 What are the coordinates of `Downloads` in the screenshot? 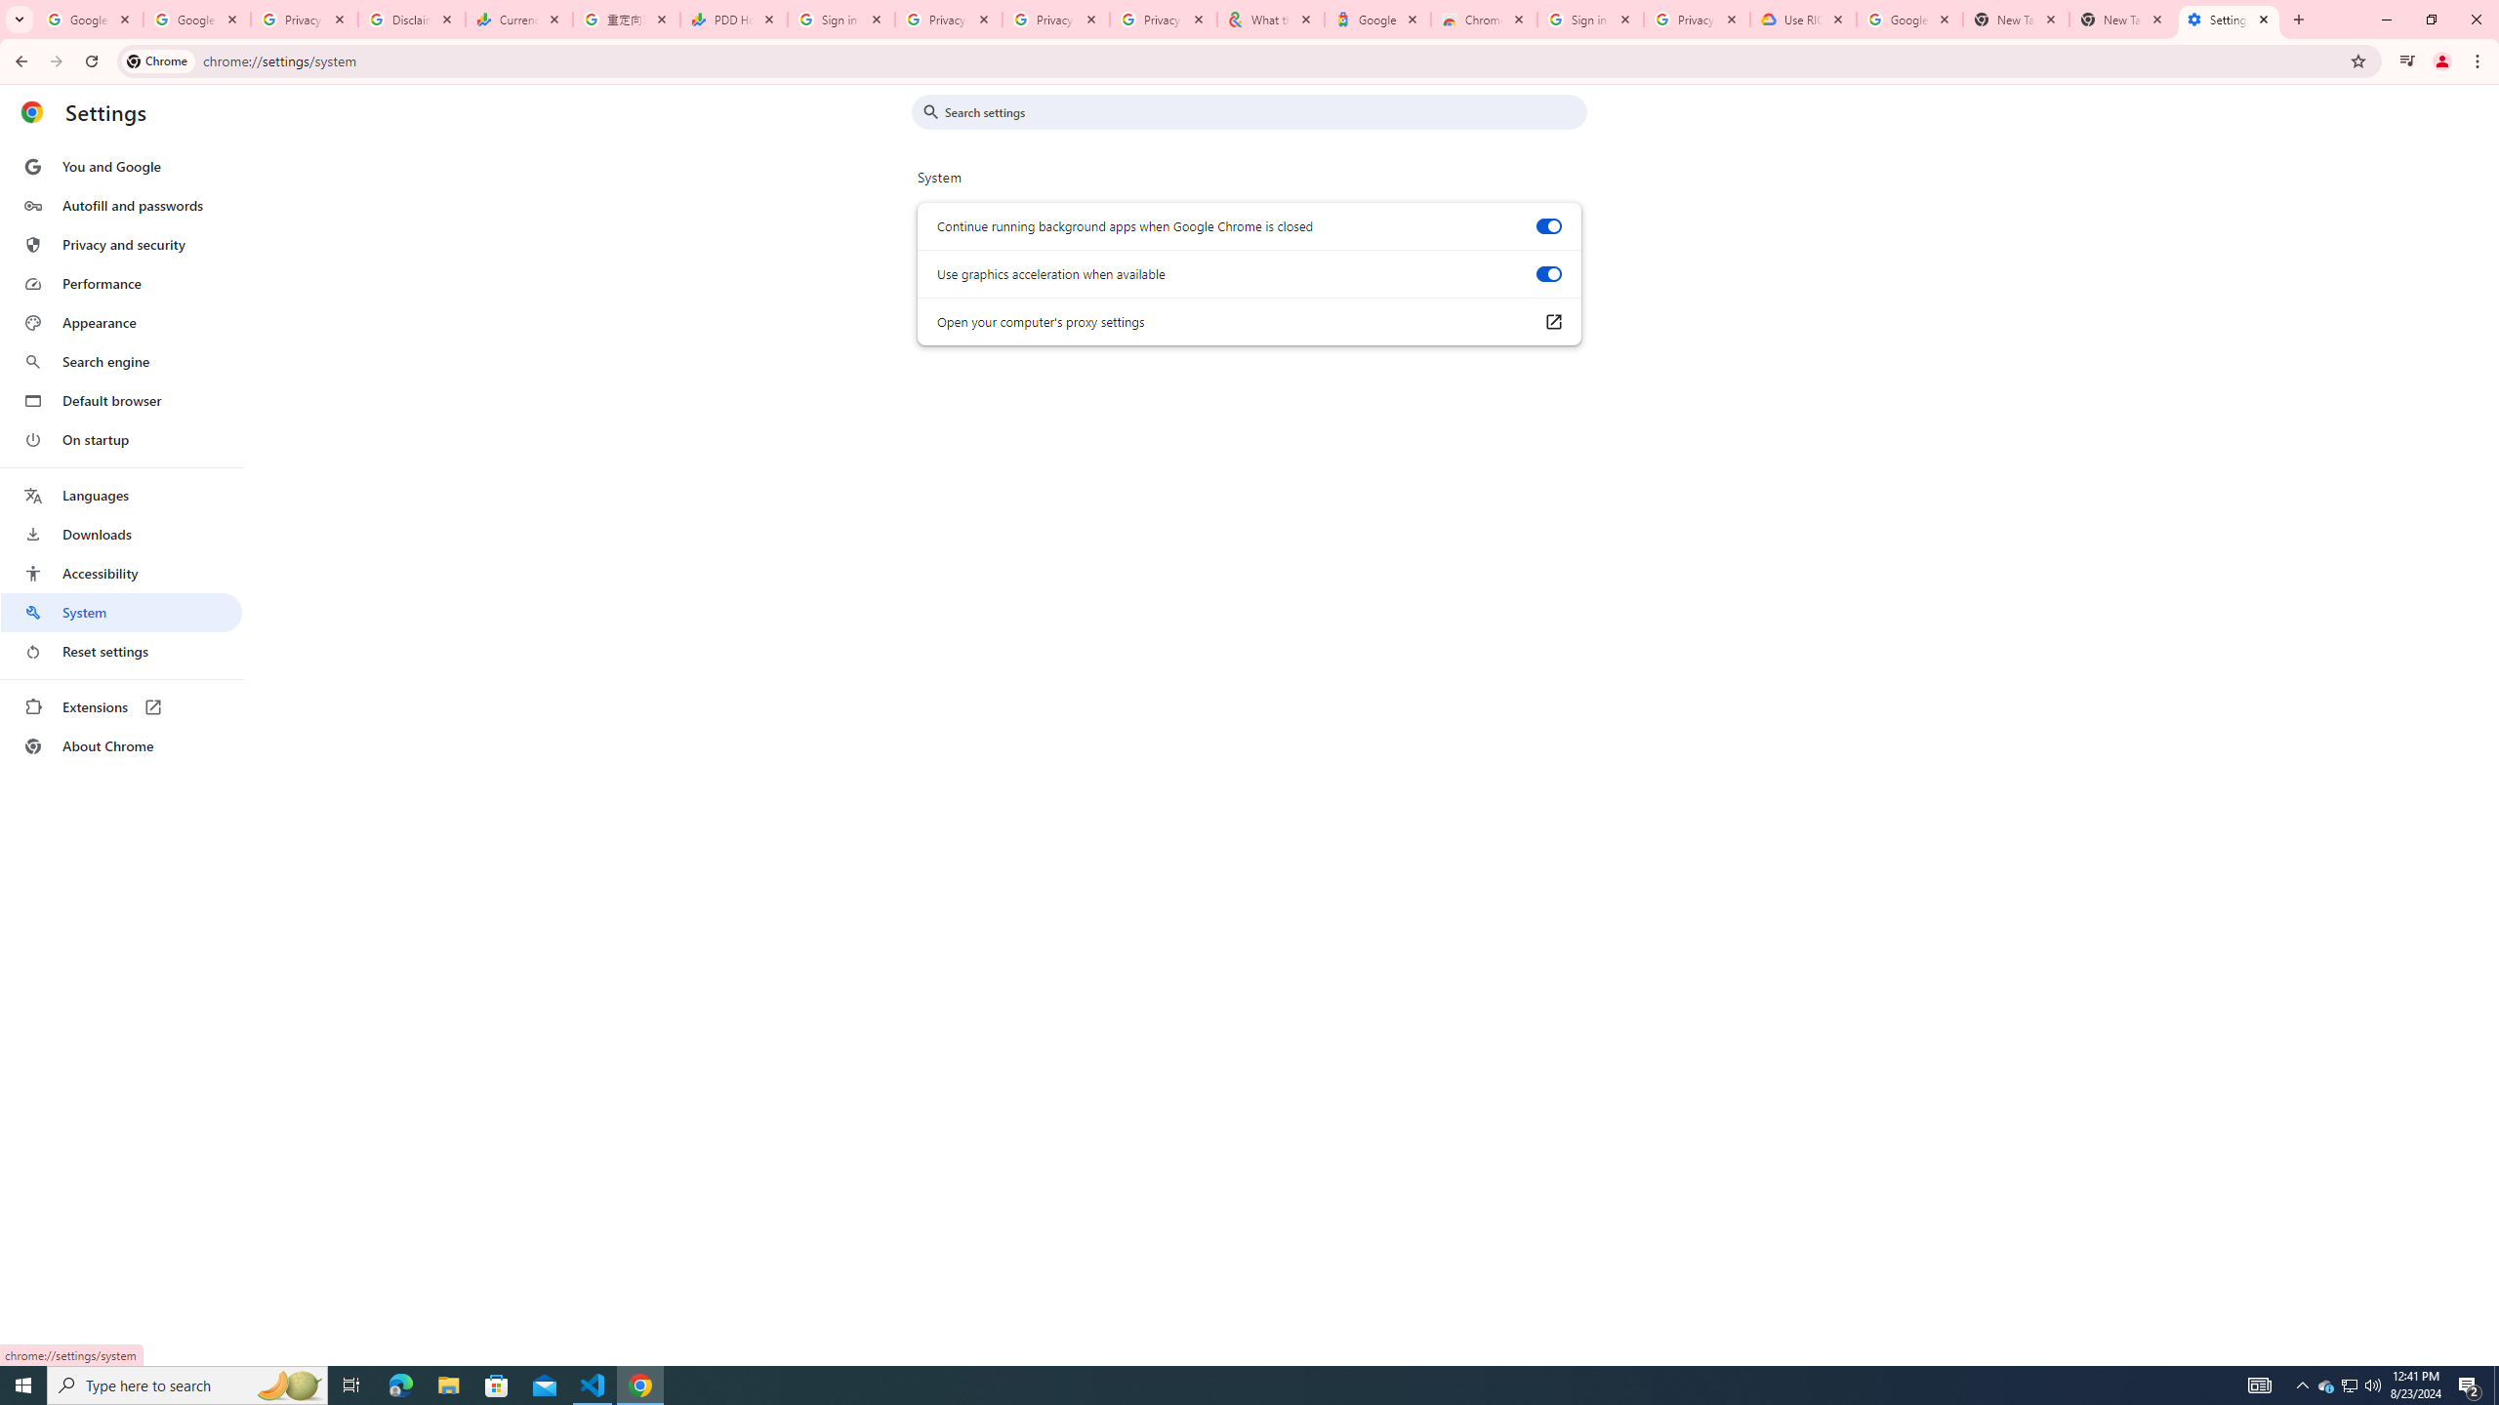 It's located at (121, 535).